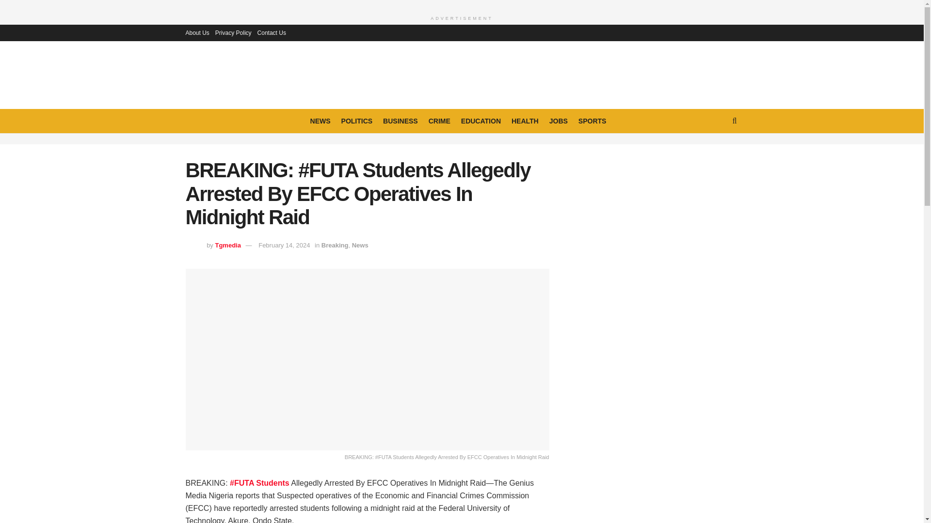  Describe the element at coordinates (320, 121) in the screenshot. I see `NEWS` at that location.